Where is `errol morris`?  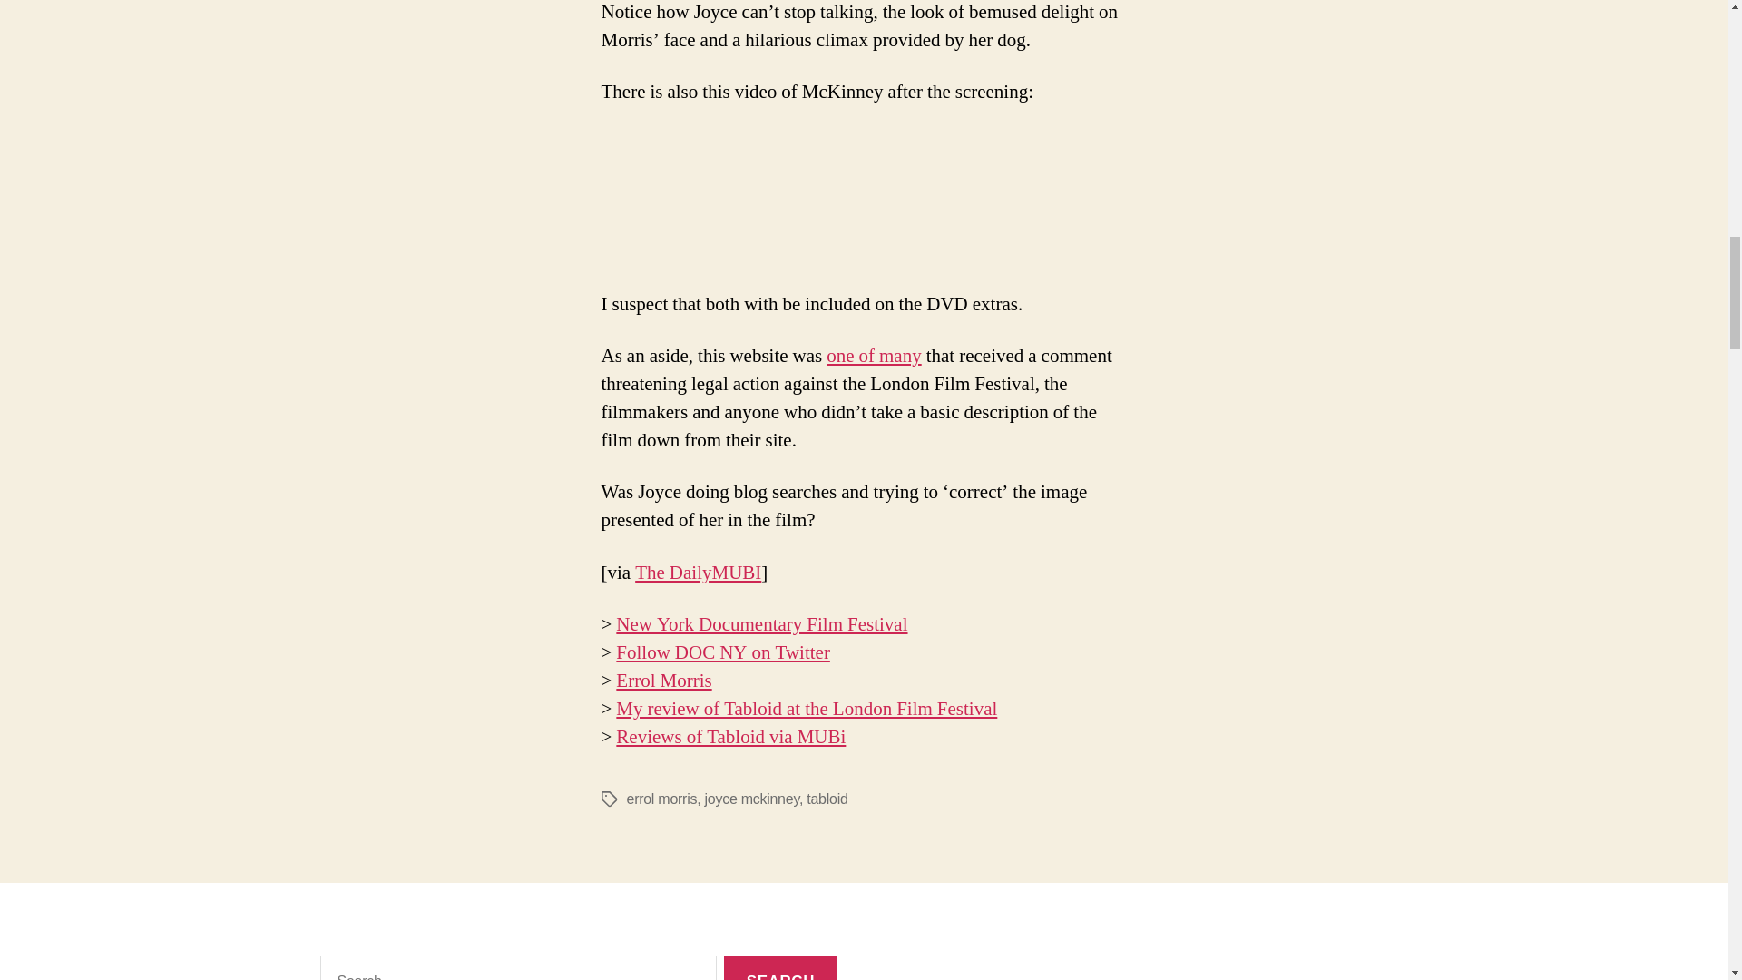 errol morris is located at coordinates (661, 799).